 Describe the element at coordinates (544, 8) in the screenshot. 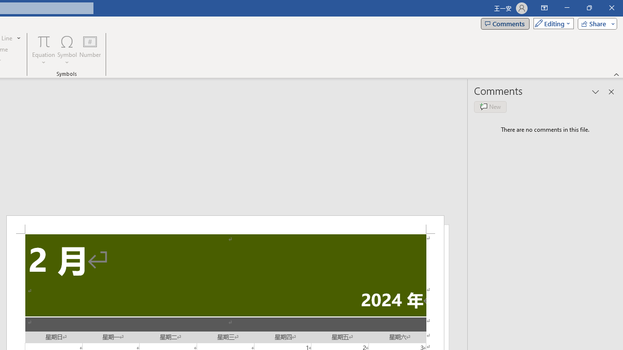

I see `Ribbon Display Options` at that location.